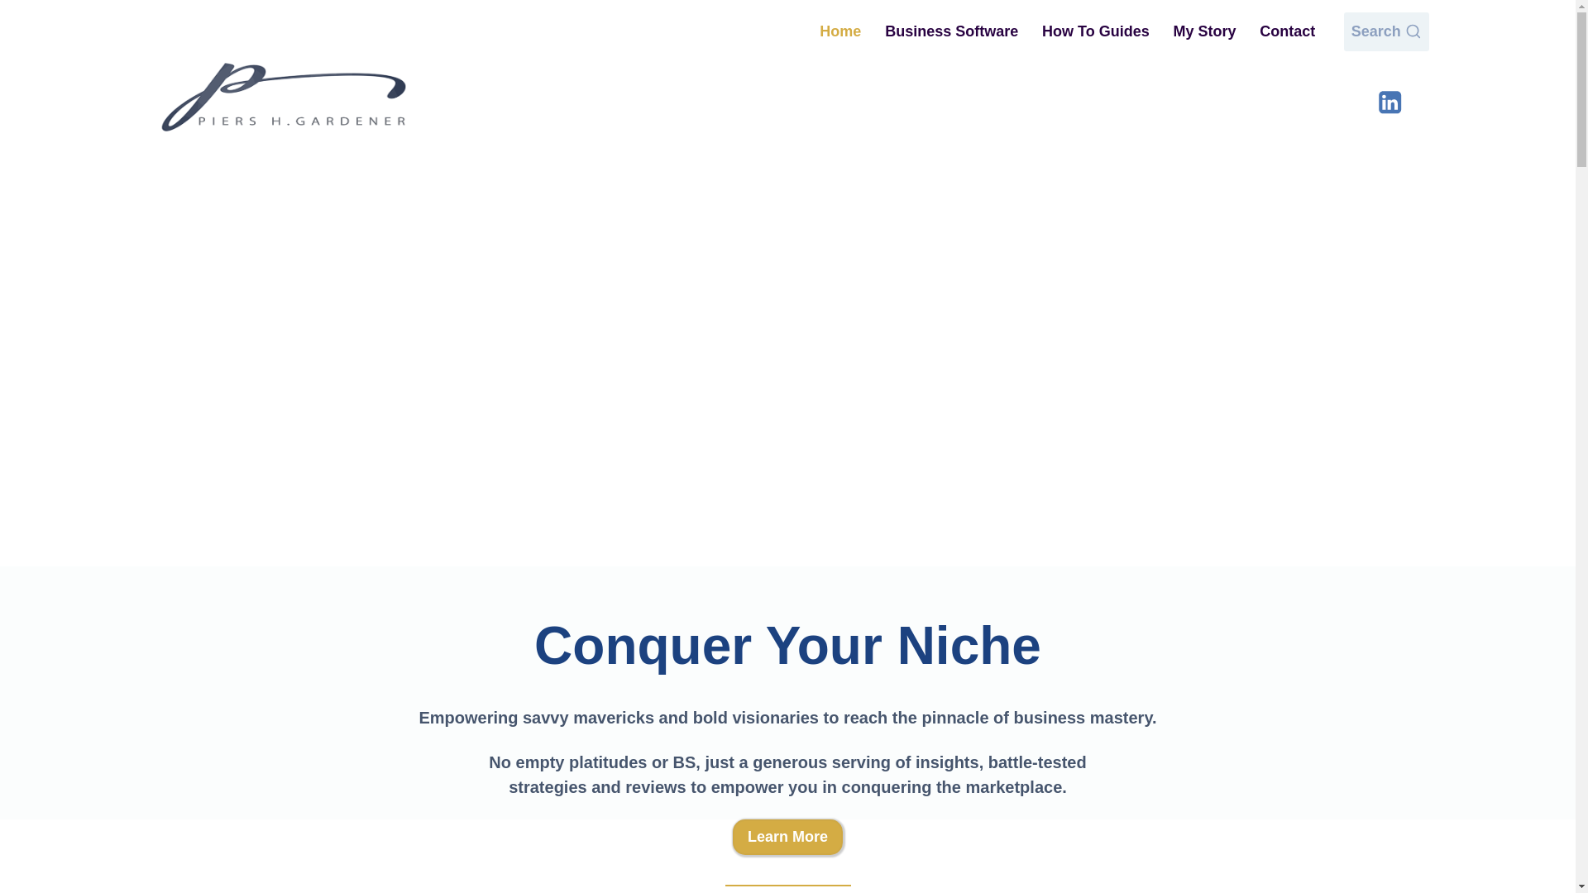 The height and width of the screenshot is (893, 1588). What do you see at coordinates (952, 31) in the screenshot?
I see `Business Software` at bounding box center [952, 31].